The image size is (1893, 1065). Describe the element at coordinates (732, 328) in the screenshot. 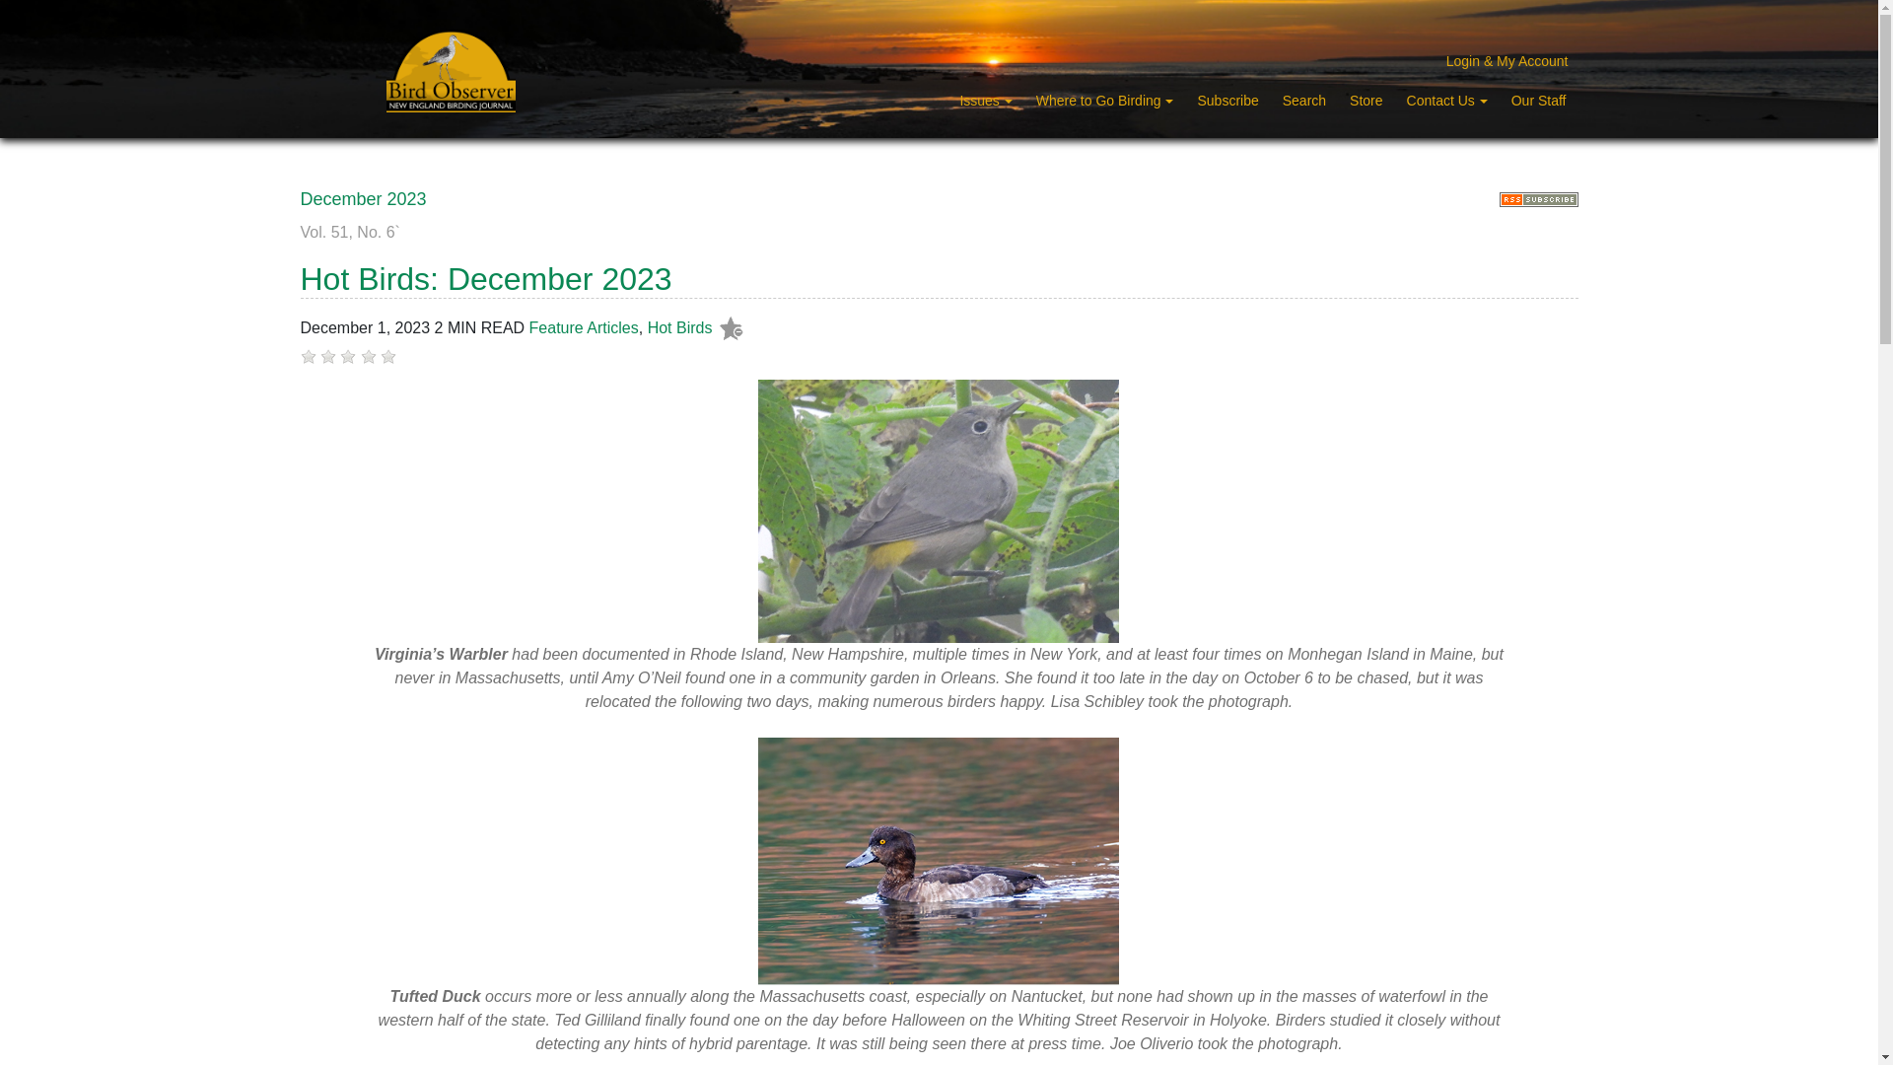

I see `You must be logged in to bookmark` at that location.